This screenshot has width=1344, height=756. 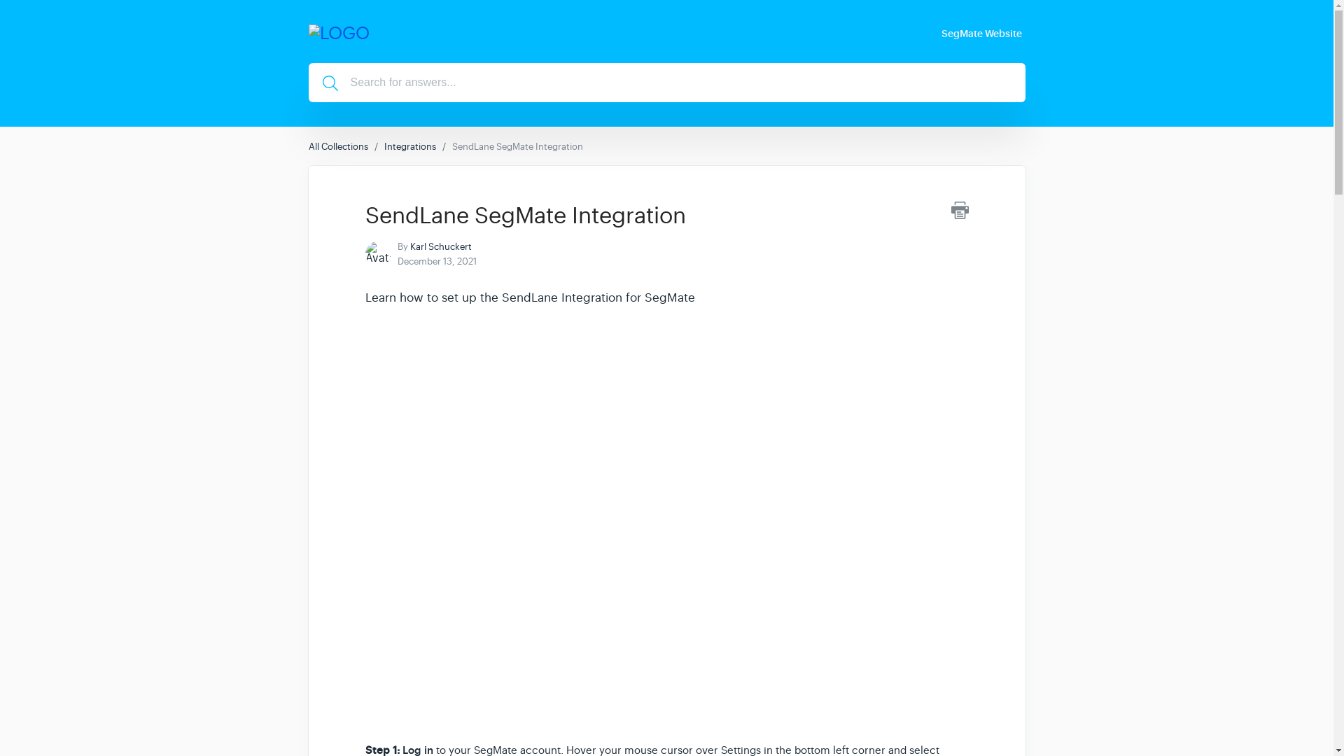 What do you see at coordinates (409, 146) in the screenshot?
I see `Integrations` at bounding box center [409, 146].